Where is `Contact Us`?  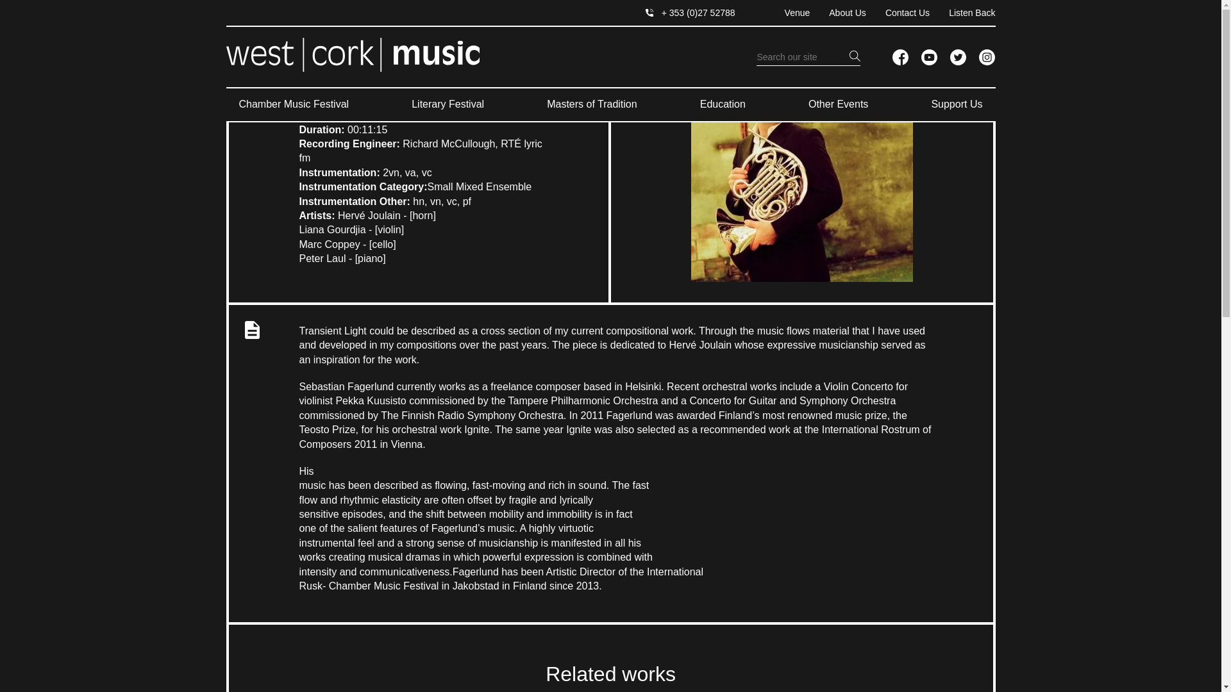 Contact Us is located at coordinates (898, 13).